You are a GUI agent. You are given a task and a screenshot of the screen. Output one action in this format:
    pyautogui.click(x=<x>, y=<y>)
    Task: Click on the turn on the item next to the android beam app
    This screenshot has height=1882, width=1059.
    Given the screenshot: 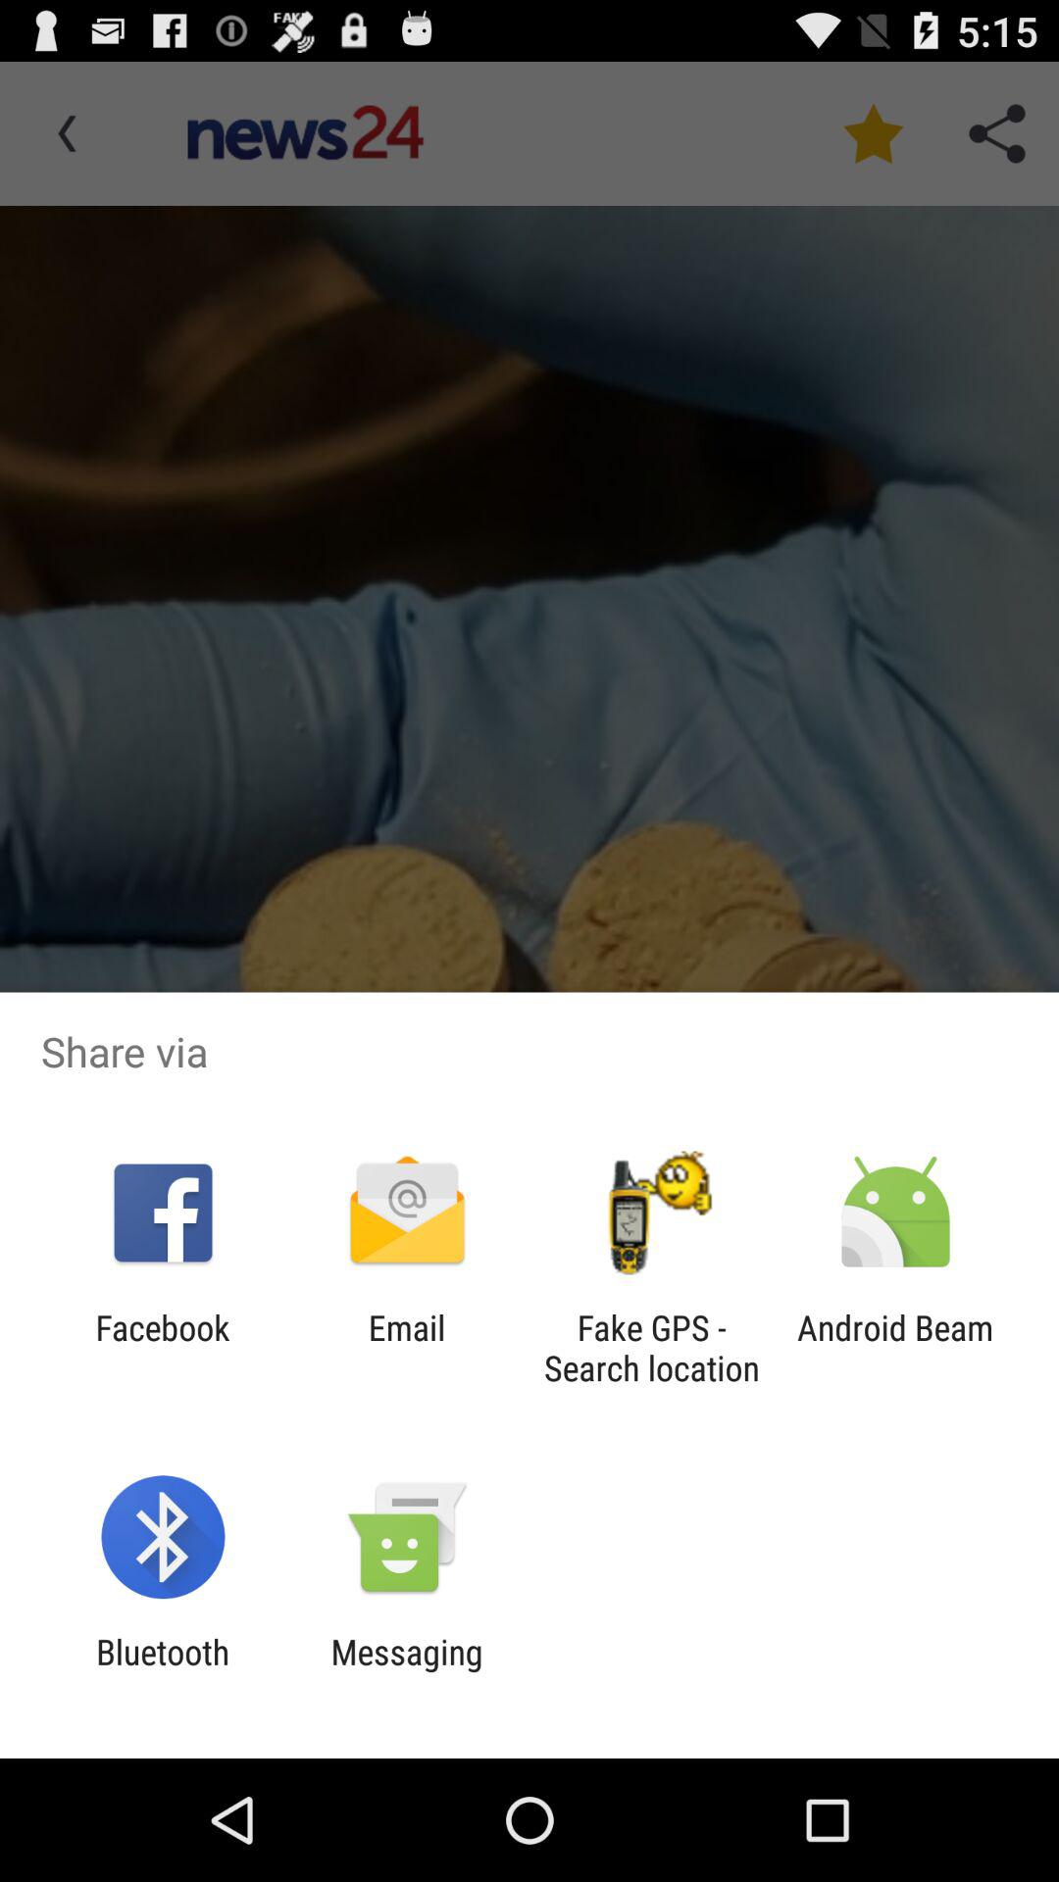 What is the action you would take?
    pyautogui.click(x=651, y=1348)
    